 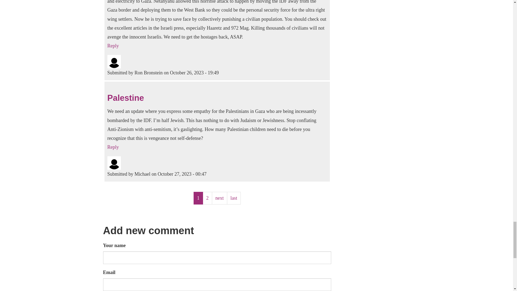 I want to click on Go to next page, so click(x=220, y=198).